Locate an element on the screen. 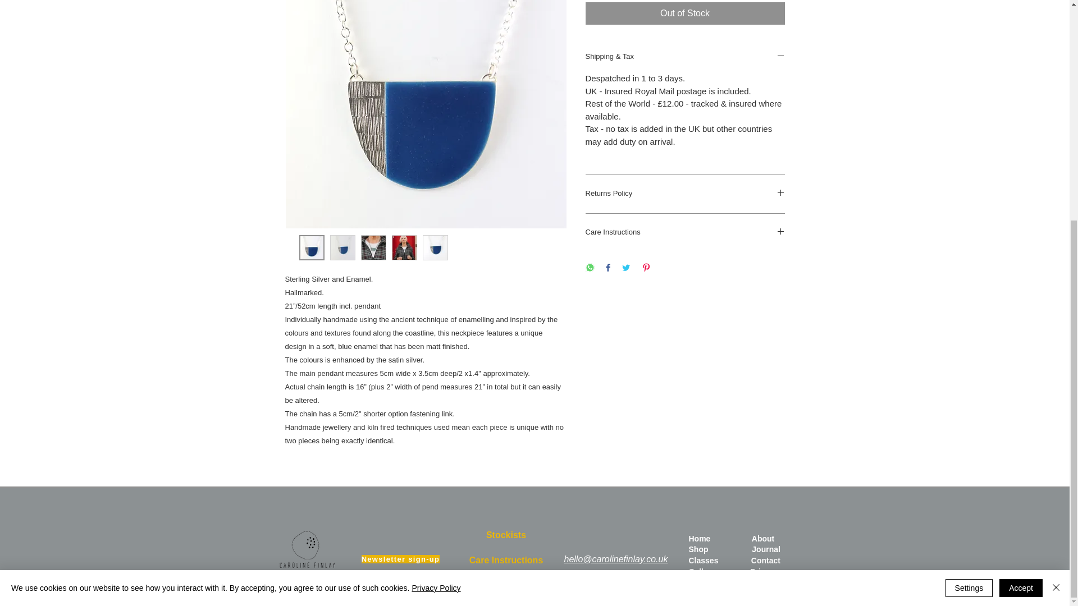 Image resolution: width=1078 pixels, height=606 pixels. Care Instructions is located at coordinates (685, 233).